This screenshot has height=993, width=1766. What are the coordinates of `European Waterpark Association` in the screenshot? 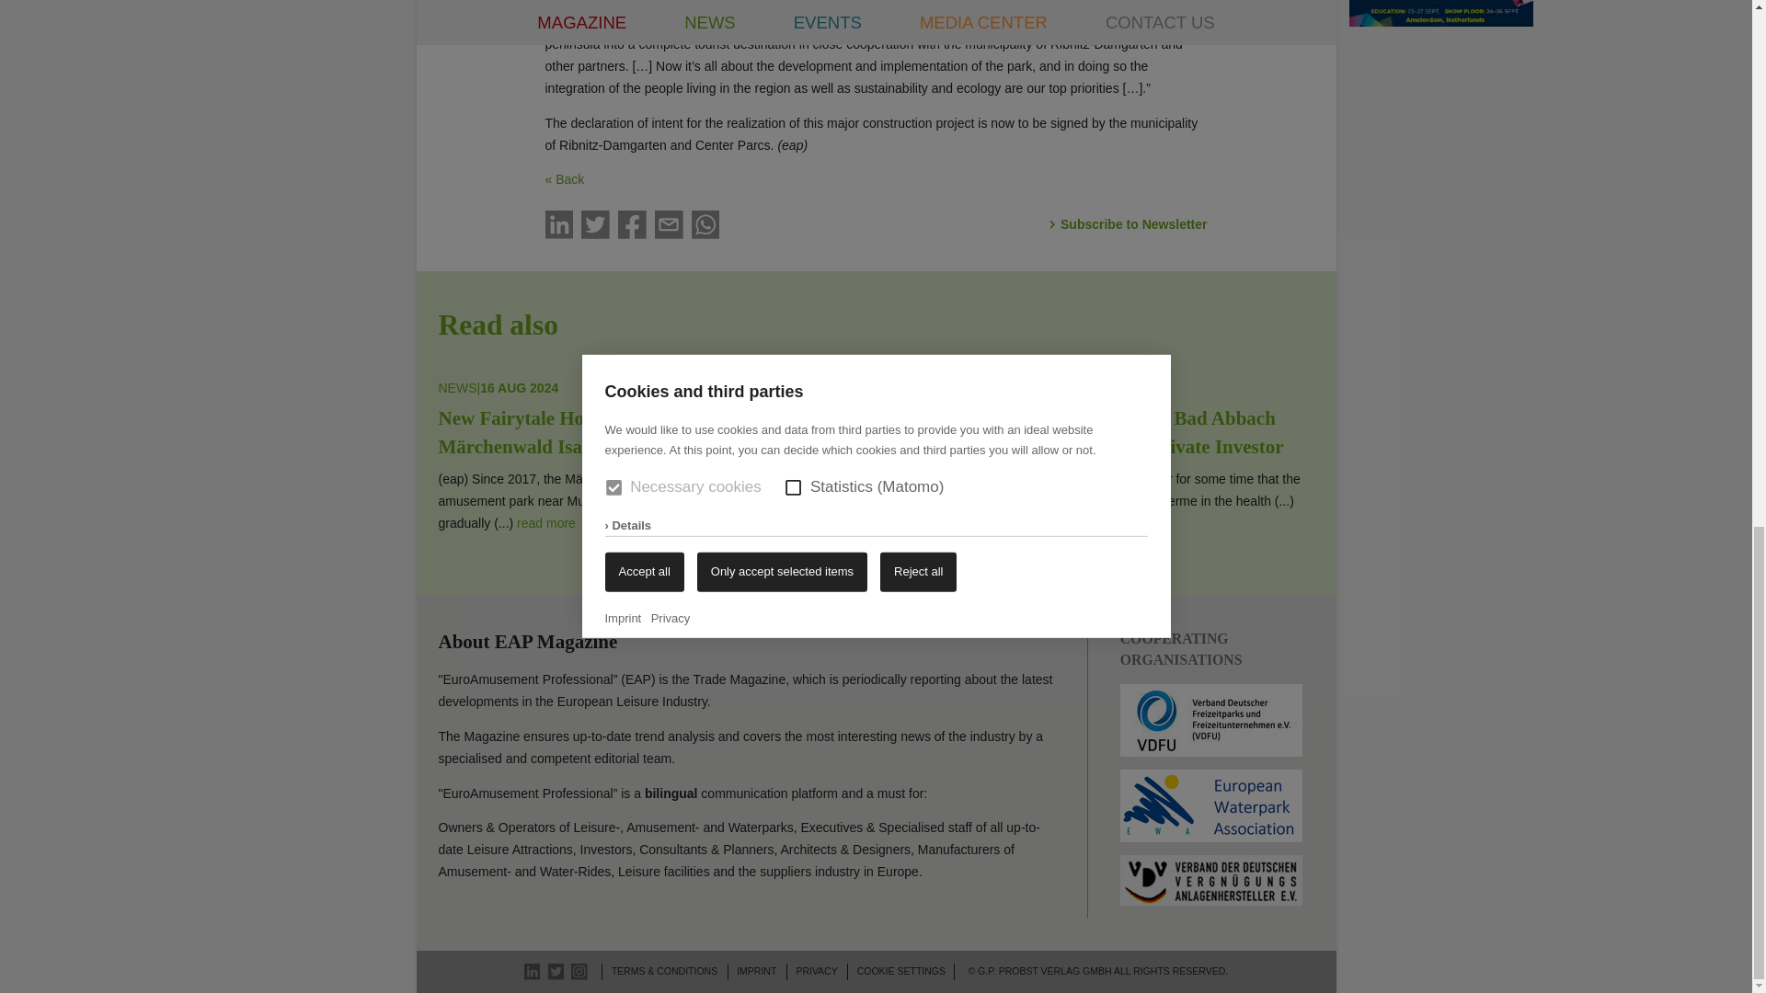 It's located at (1210, 805).